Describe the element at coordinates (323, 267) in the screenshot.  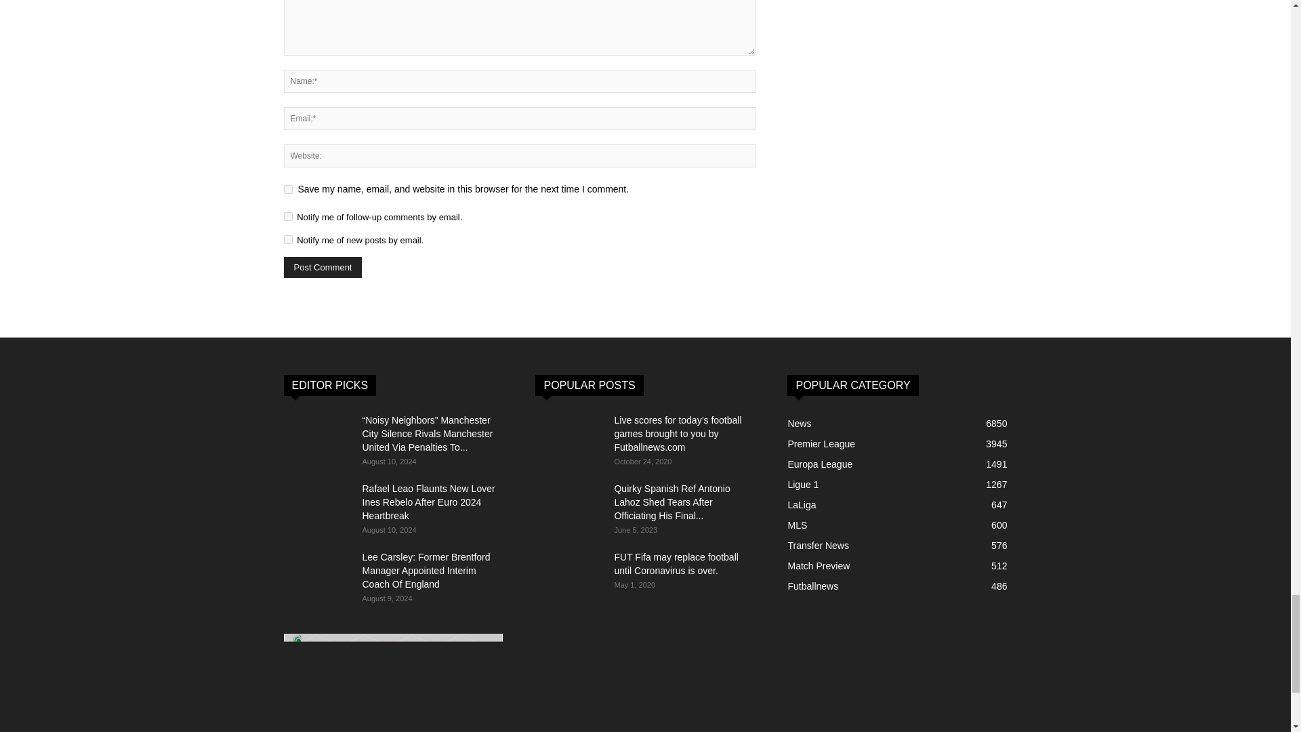
I see `Post Comment` at that location.